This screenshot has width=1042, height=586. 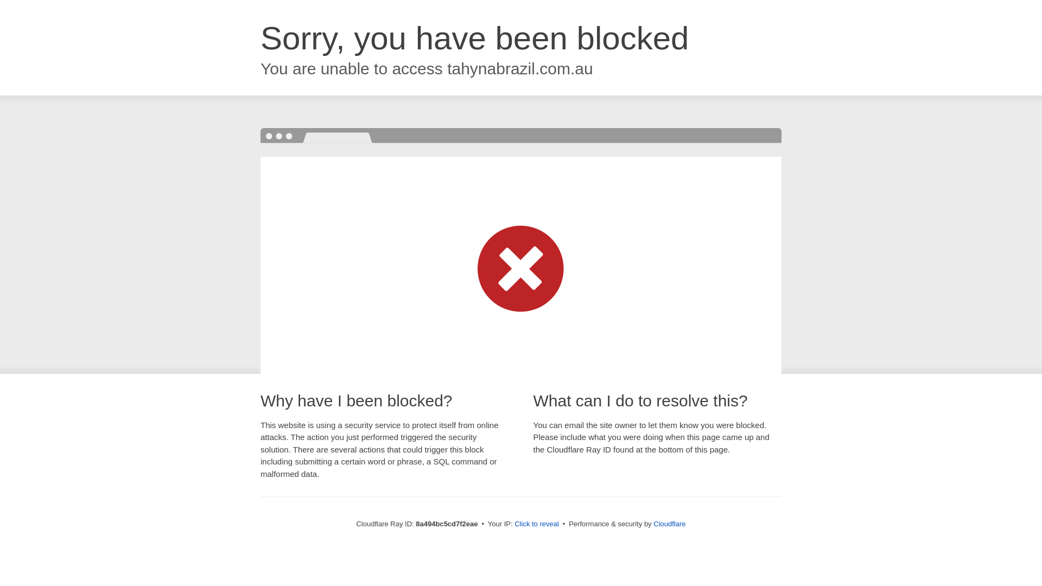 What do you see at coordinates (669, 524) in the screenshot?
I see `Cloudflare` at bounding box center [669, 524].